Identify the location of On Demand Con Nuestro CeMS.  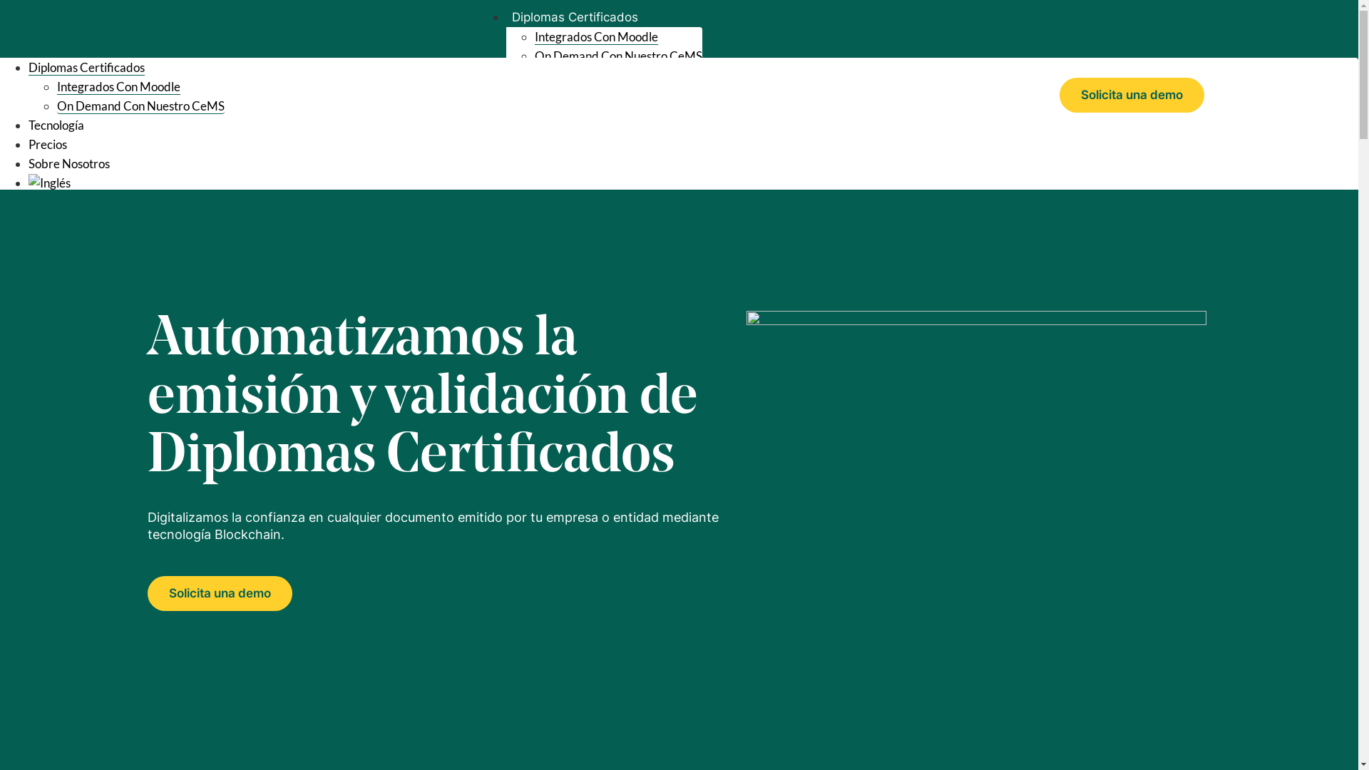
(619, 56).